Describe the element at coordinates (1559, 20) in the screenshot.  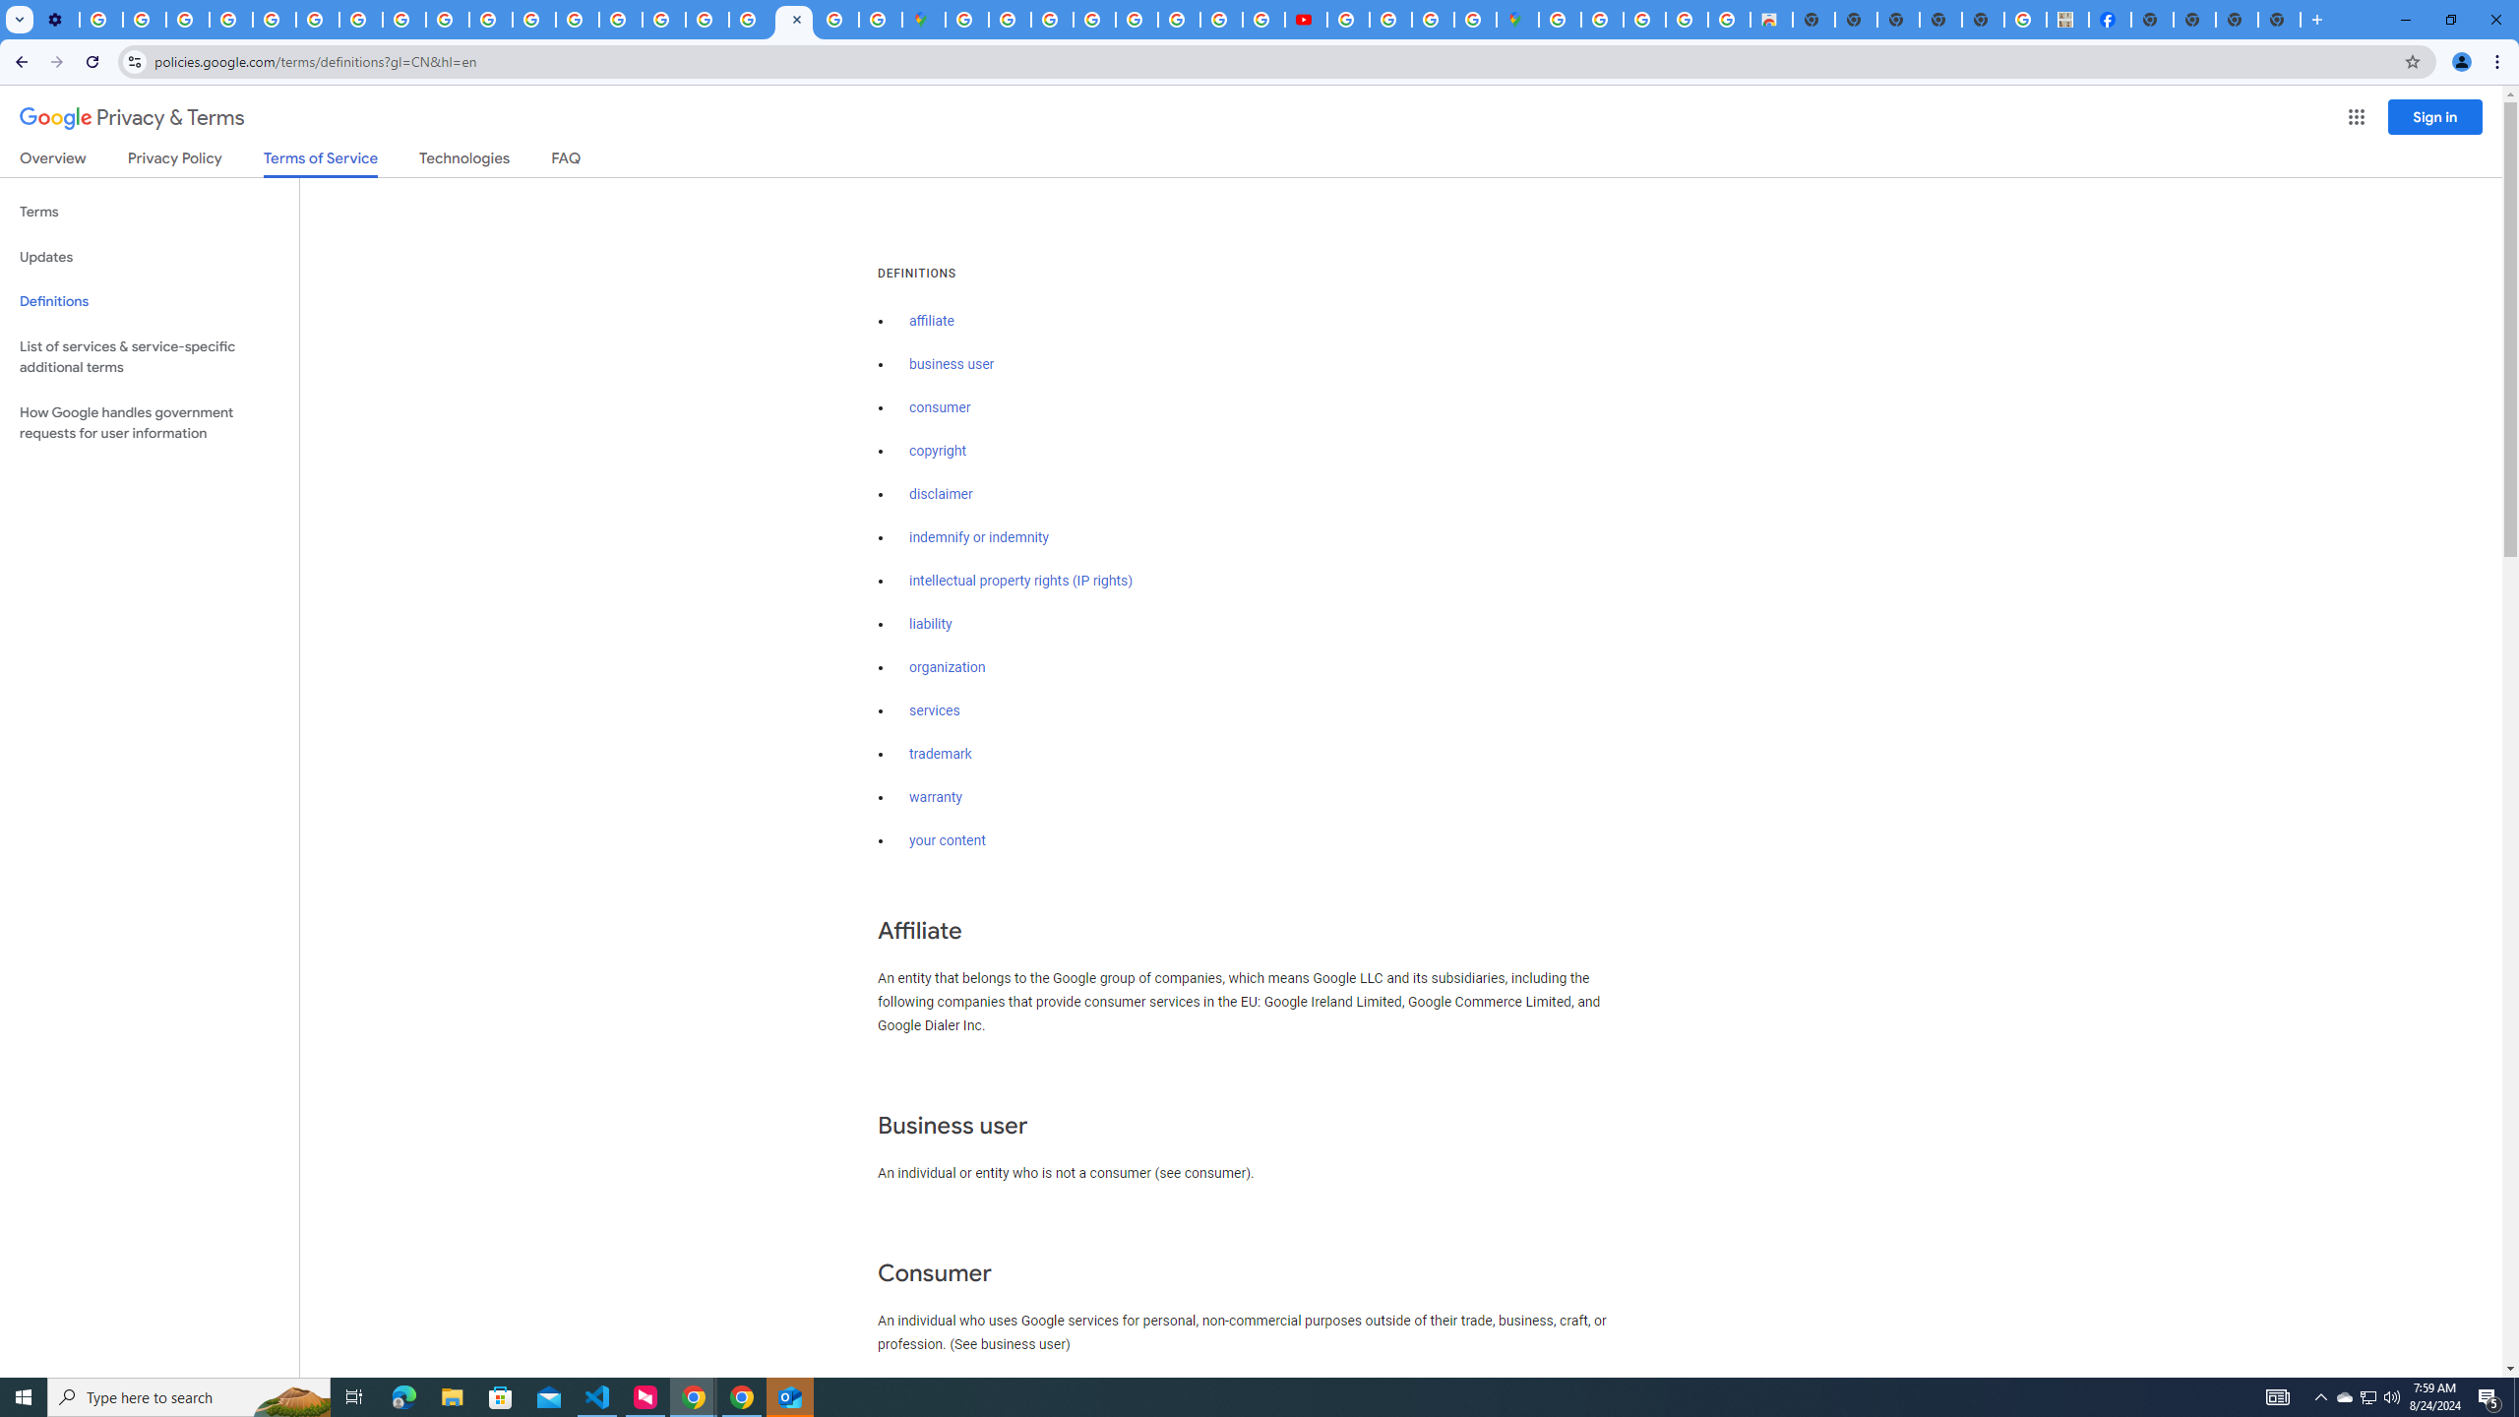
I see `Sign in - Google Accounts` at that location.